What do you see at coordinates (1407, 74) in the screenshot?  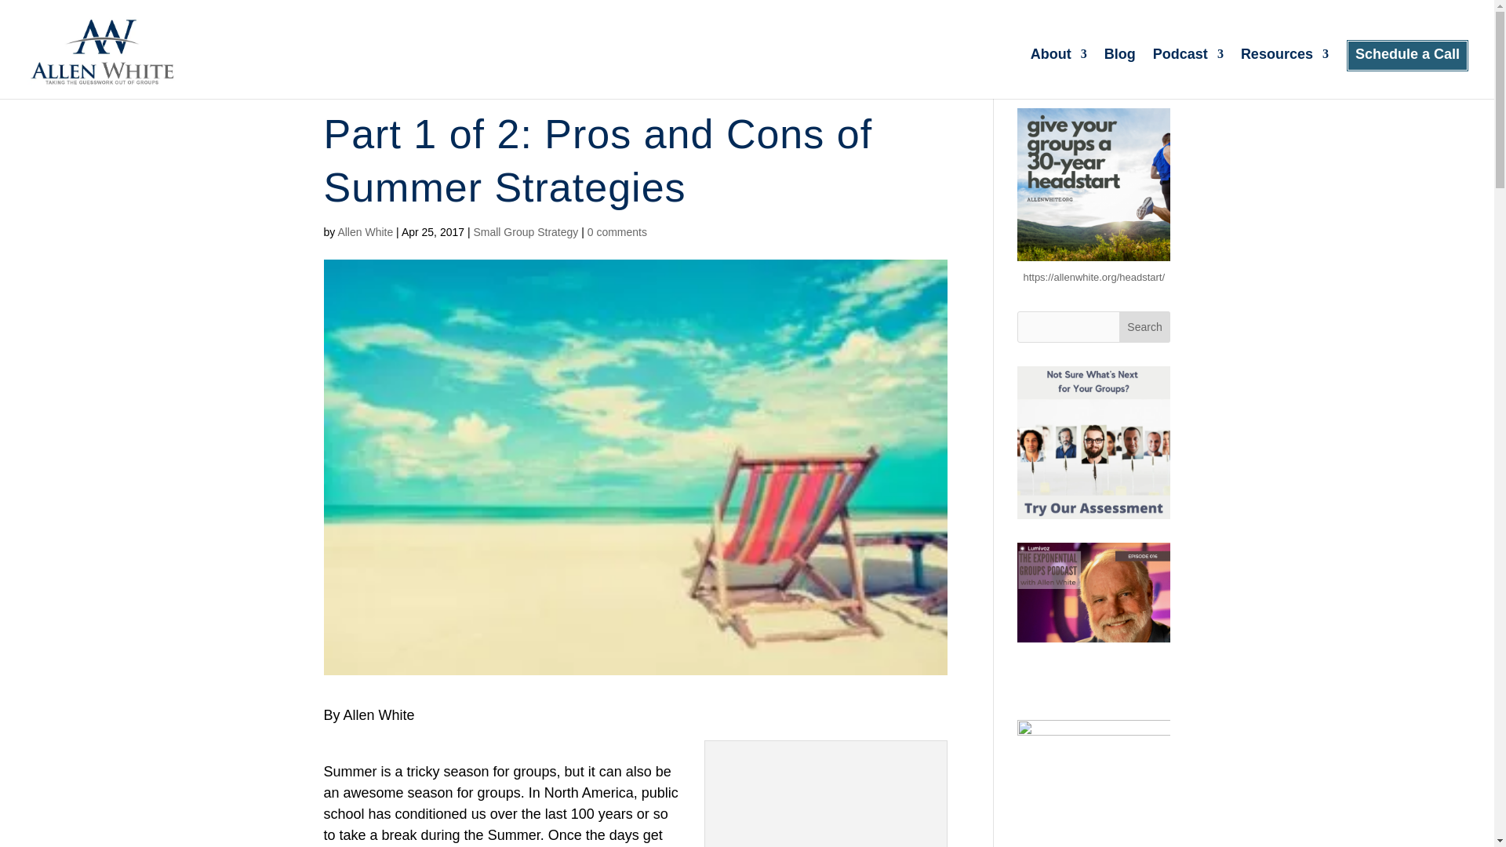 I see `Schedule a Call` at bounding box center [1407, 74].